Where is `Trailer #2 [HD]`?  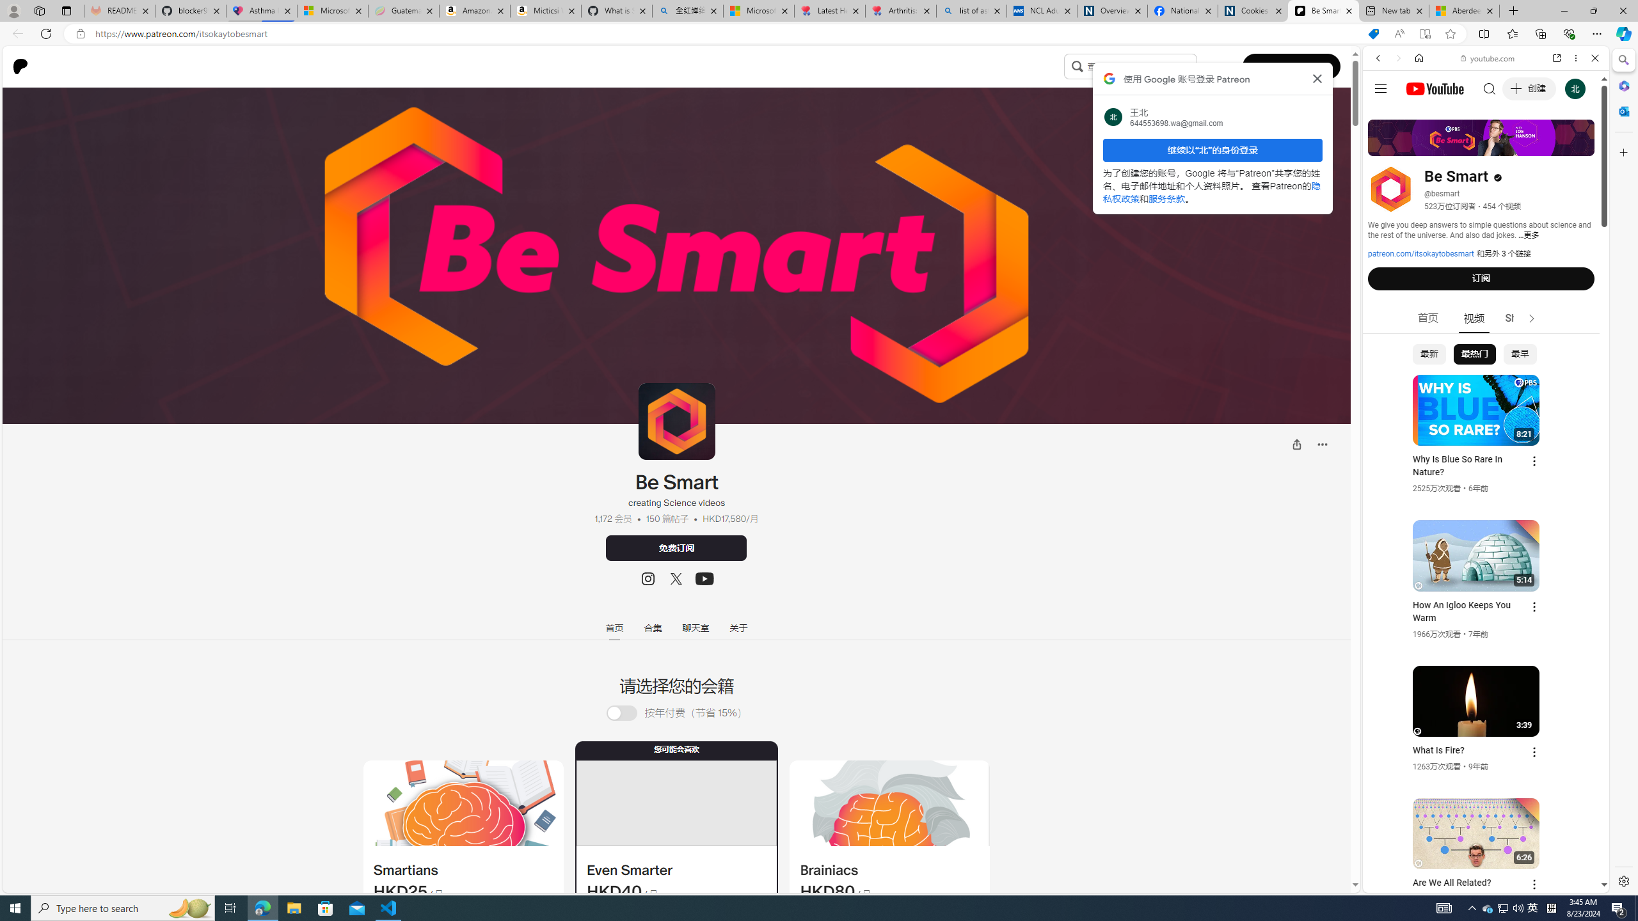
Trailer #2 [HD] is located at coordinates (1486, 380).